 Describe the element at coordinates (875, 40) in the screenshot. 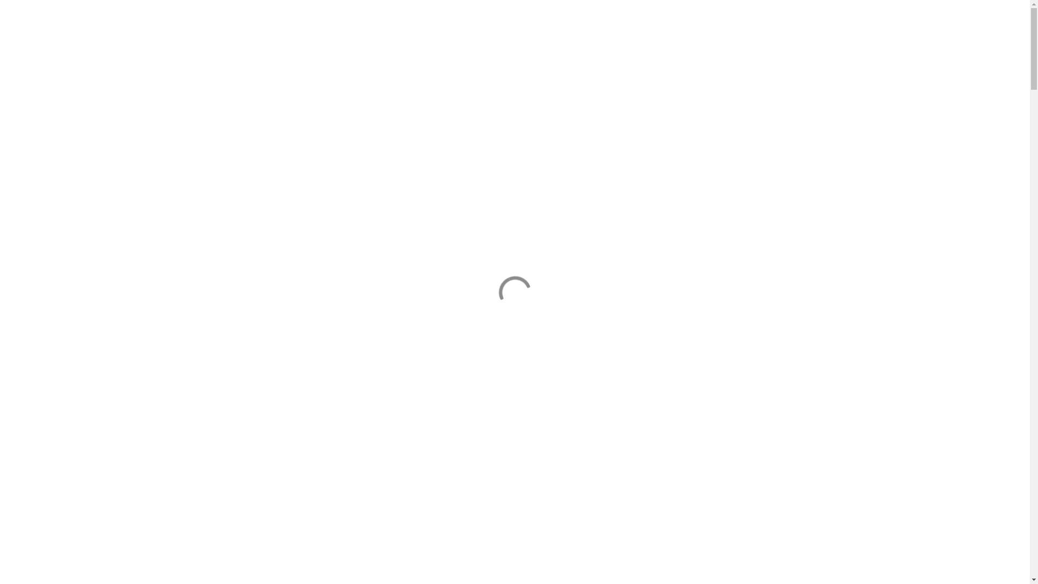

I see `Products` at that location.